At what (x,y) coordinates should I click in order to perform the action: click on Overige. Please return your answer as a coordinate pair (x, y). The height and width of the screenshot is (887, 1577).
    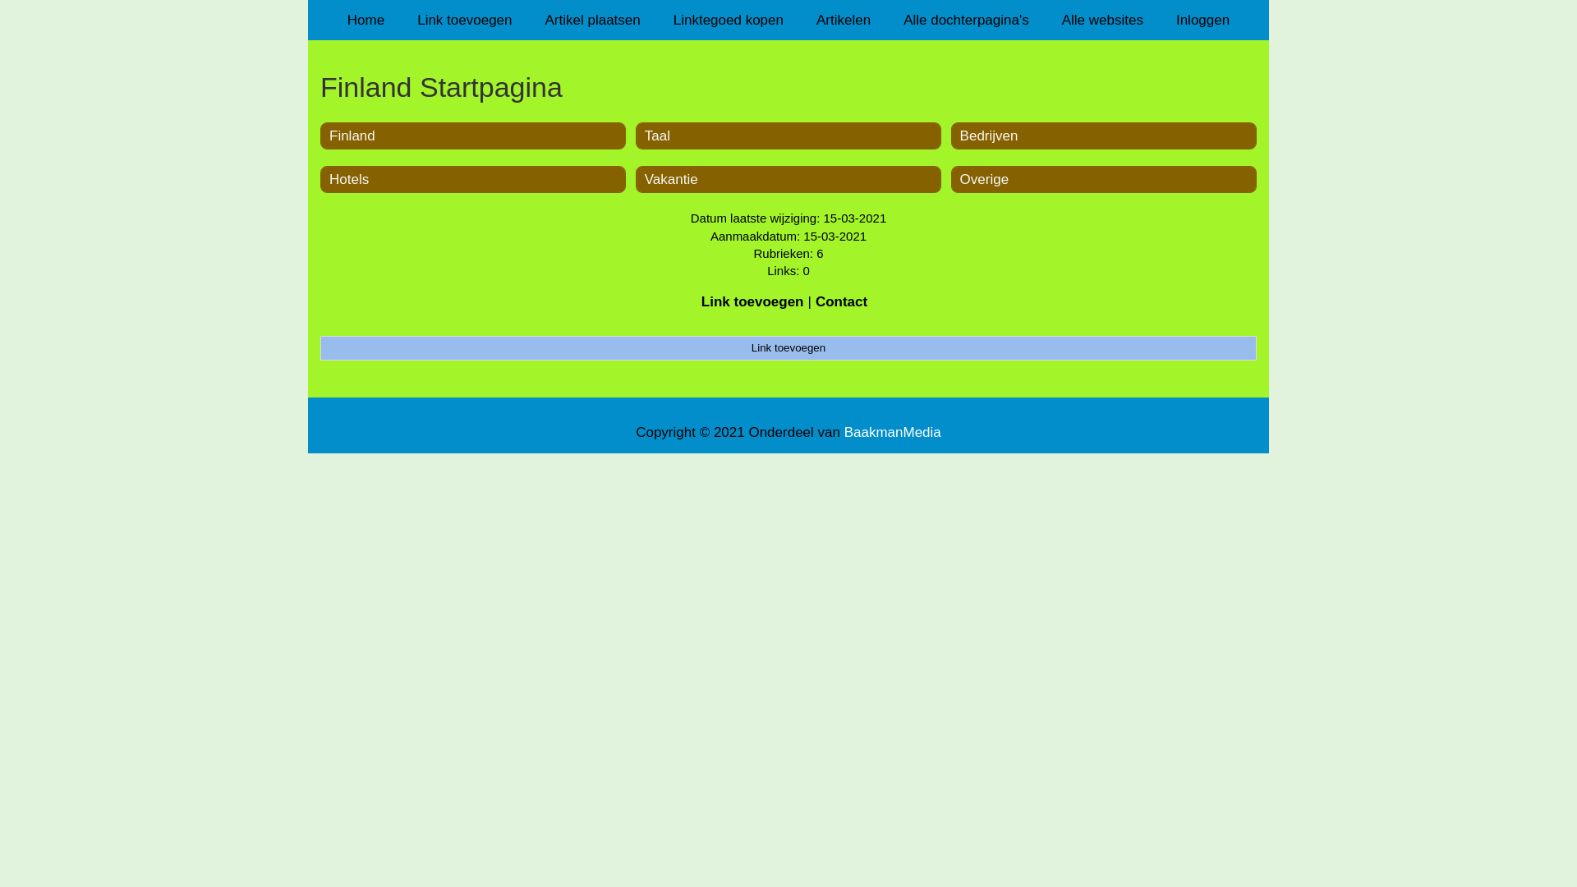
    Looking at the image, I should click on (985, 179).